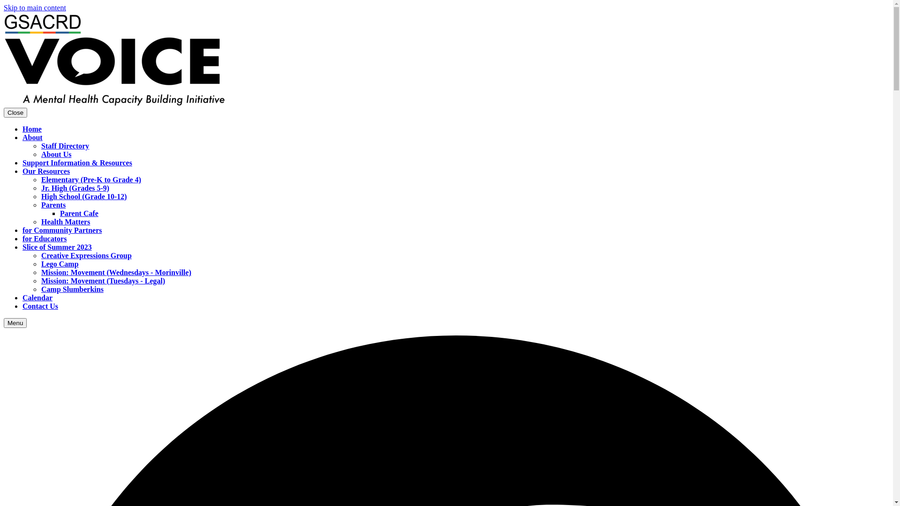 The image size is (900, 506). I want to click on Slice of Summer 2023, so click(57, 247).